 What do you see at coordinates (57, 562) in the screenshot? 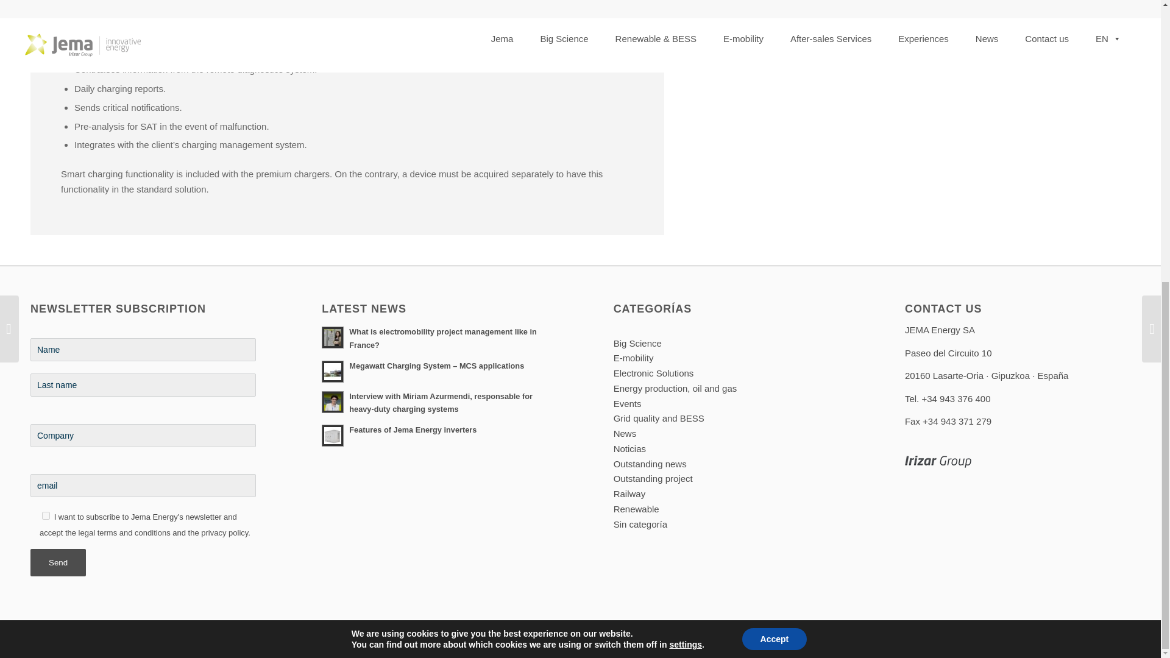
I see `Send` at bounding box center [57, 562].